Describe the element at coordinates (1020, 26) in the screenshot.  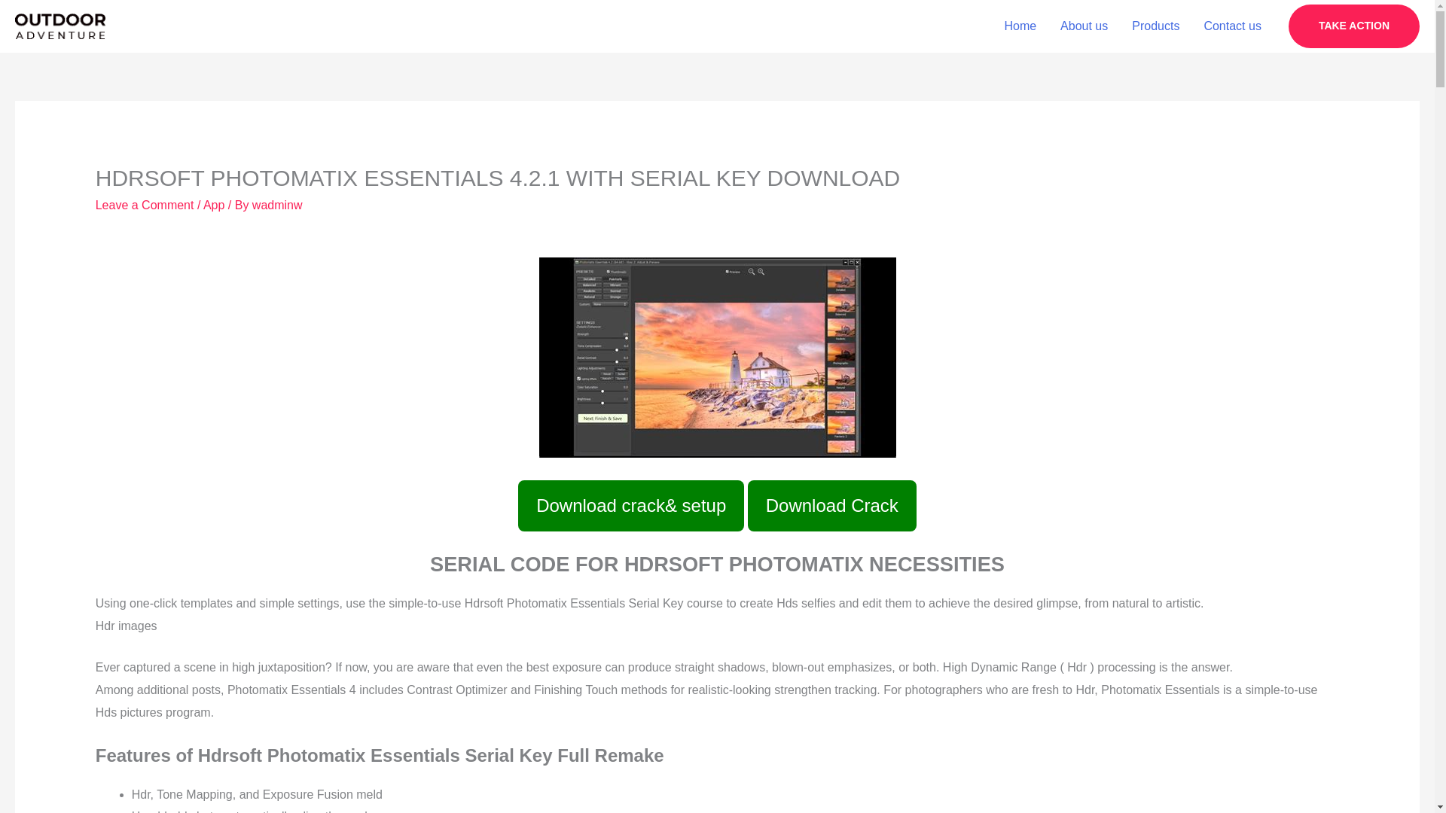
I see `Home` at that location.